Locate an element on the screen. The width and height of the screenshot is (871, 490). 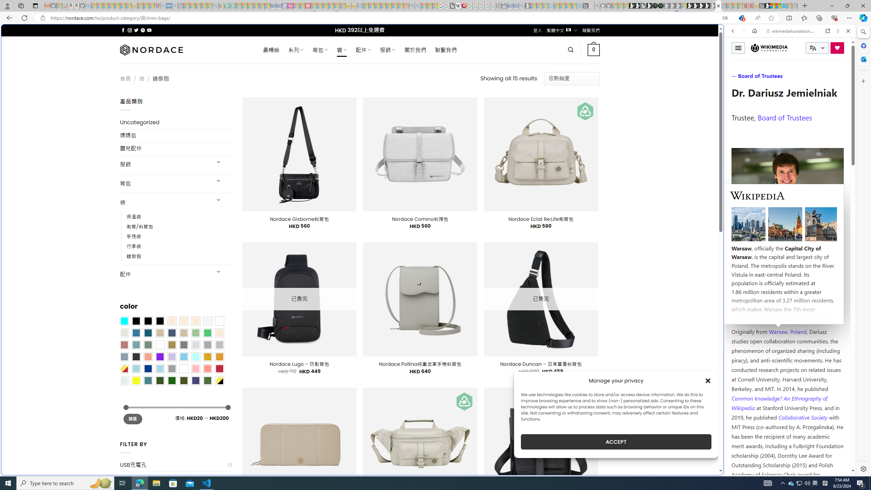
Play Free Online Games | Games from Microsoft Start is located at coordinates (695, 6).